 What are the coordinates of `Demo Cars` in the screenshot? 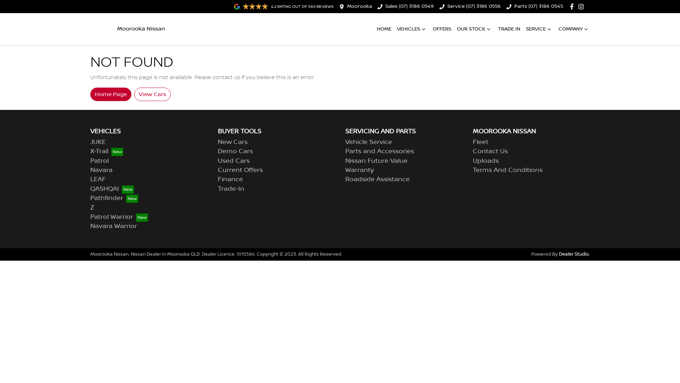 It's located at (235, 151).